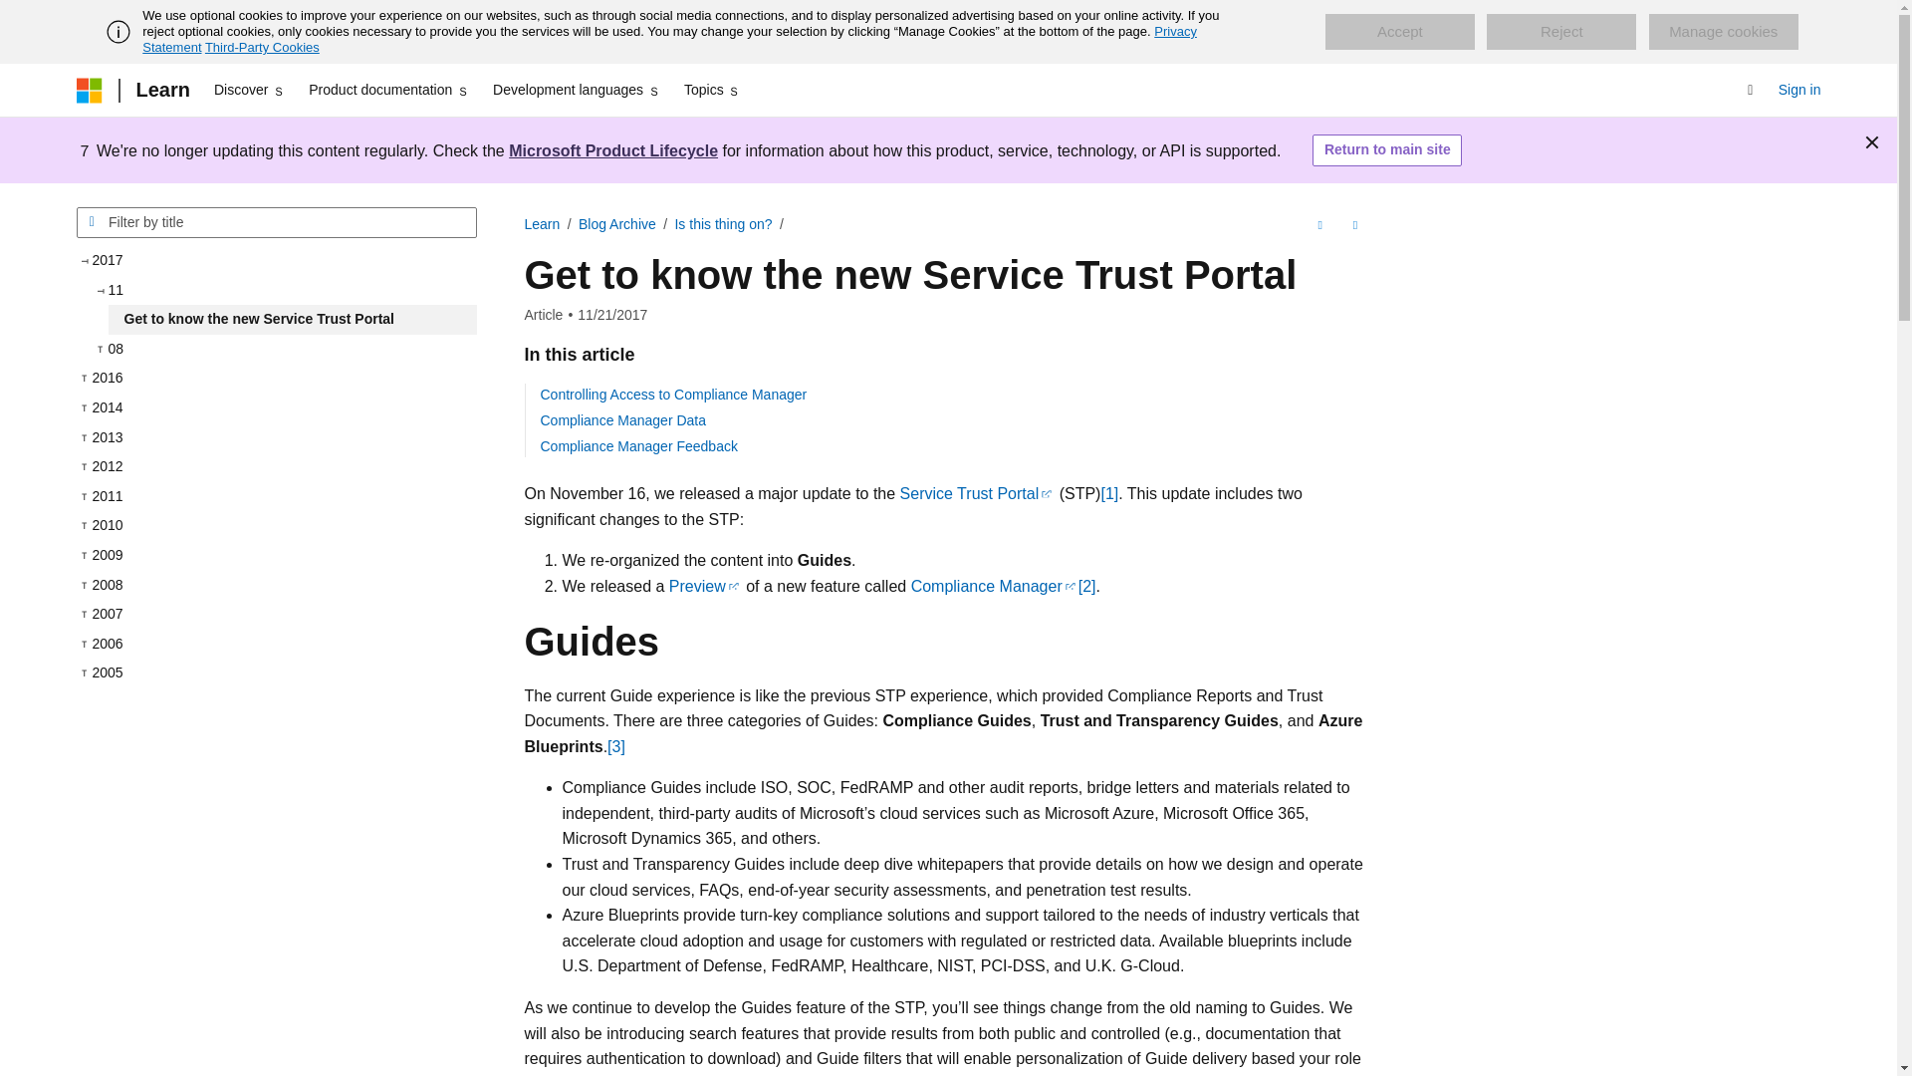  What do you see at coordinates (713, 90) in the screenshot?
I see `Topics` at bounding box center [713, 90].